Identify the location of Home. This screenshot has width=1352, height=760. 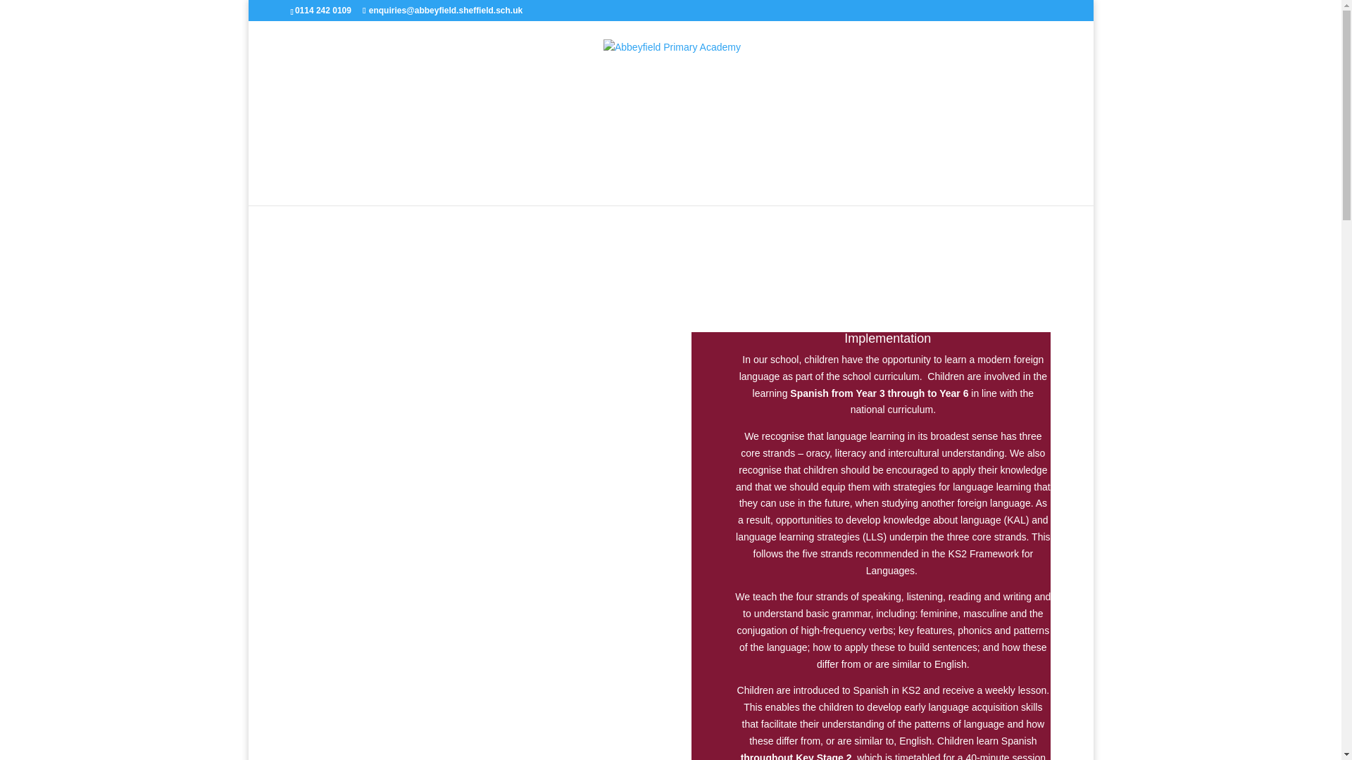
(401, 187).